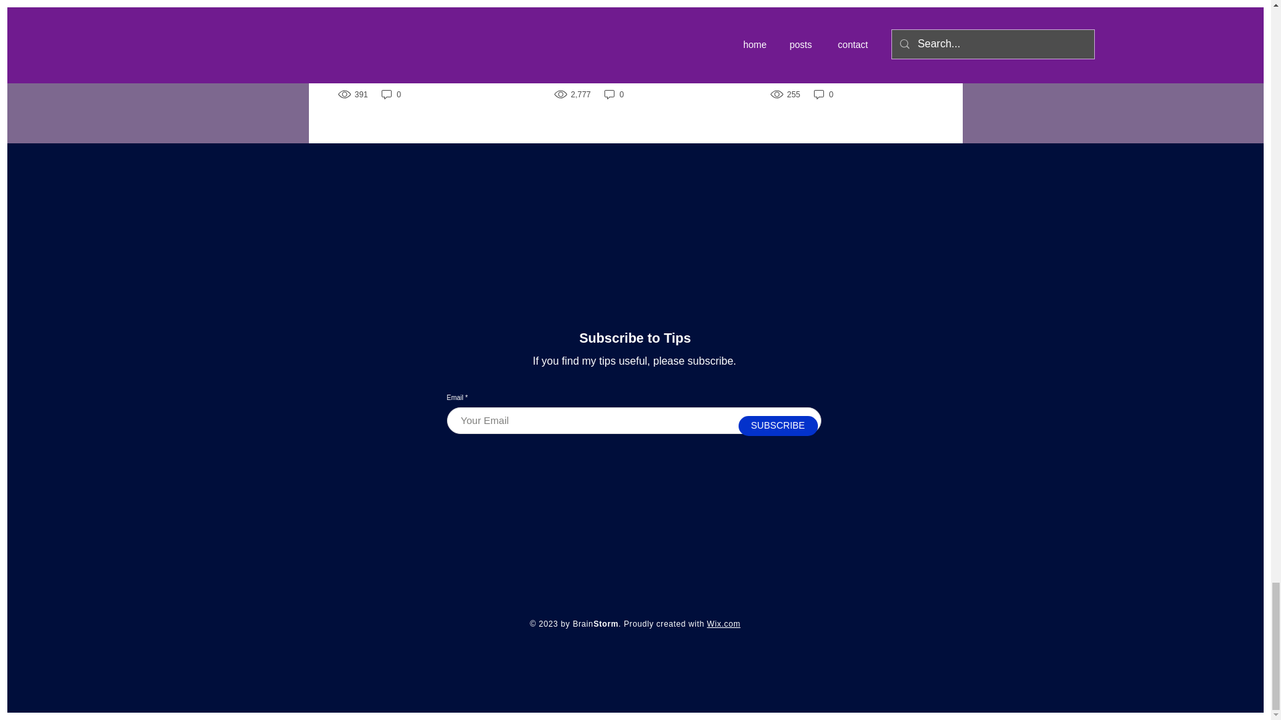  What do you see at coordinates (777, 426) in the screenshot?
I see `SUBSCRIBE` at bounding box center [777, 426].